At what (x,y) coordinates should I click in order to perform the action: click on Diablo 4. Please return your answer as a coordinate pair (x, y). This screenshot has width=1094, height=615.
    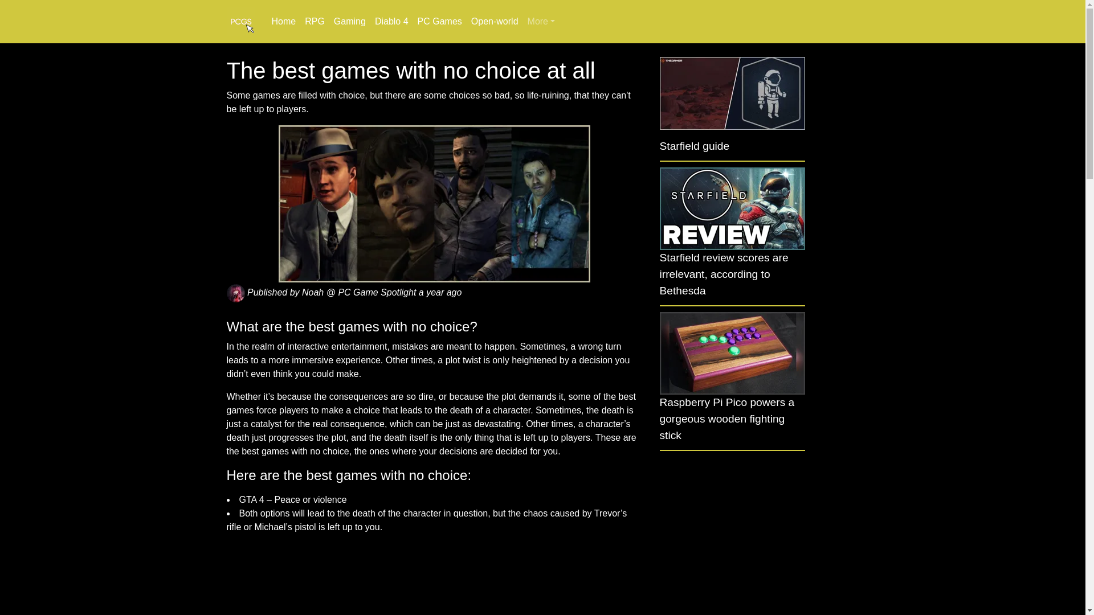
    Looking at the image, I should click on (392, 22).